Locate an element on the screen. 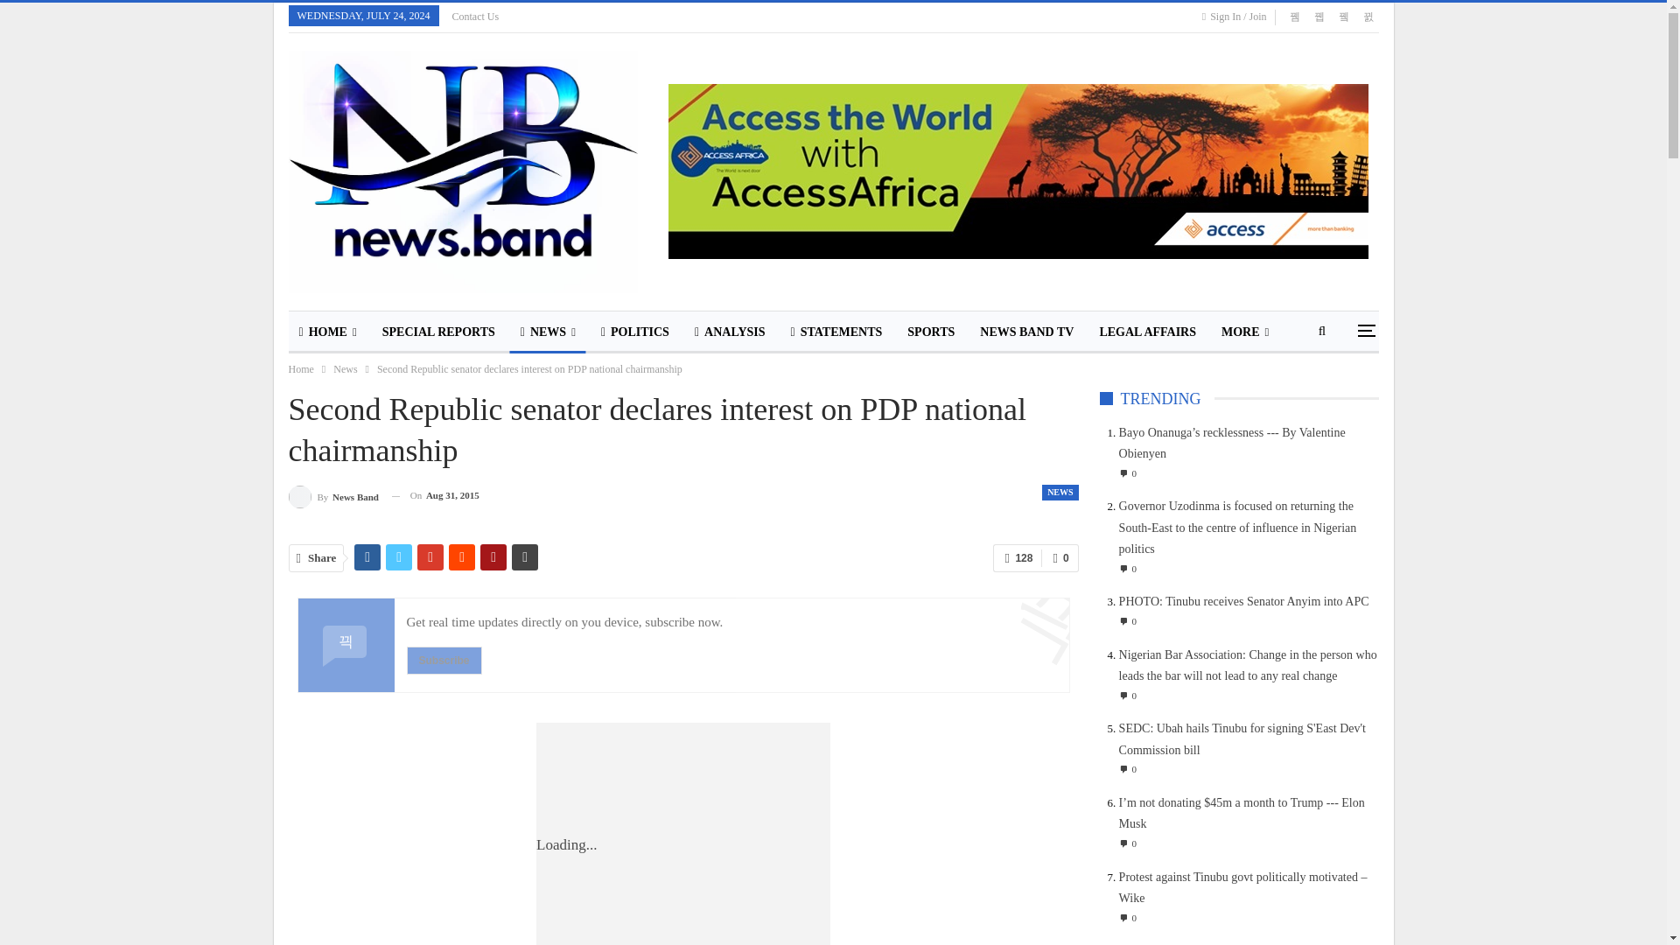  NEWS is located at coordinates (548, 332).